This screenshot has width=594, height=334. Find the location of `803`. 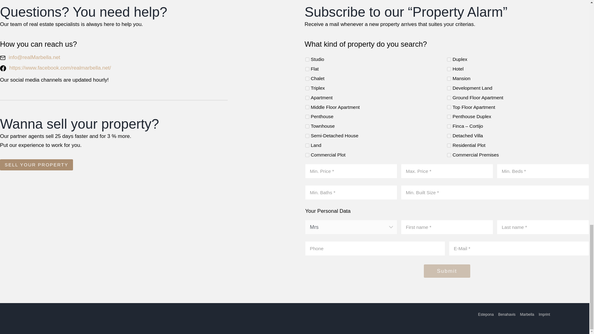

803 is located at coordinates (307, 107).